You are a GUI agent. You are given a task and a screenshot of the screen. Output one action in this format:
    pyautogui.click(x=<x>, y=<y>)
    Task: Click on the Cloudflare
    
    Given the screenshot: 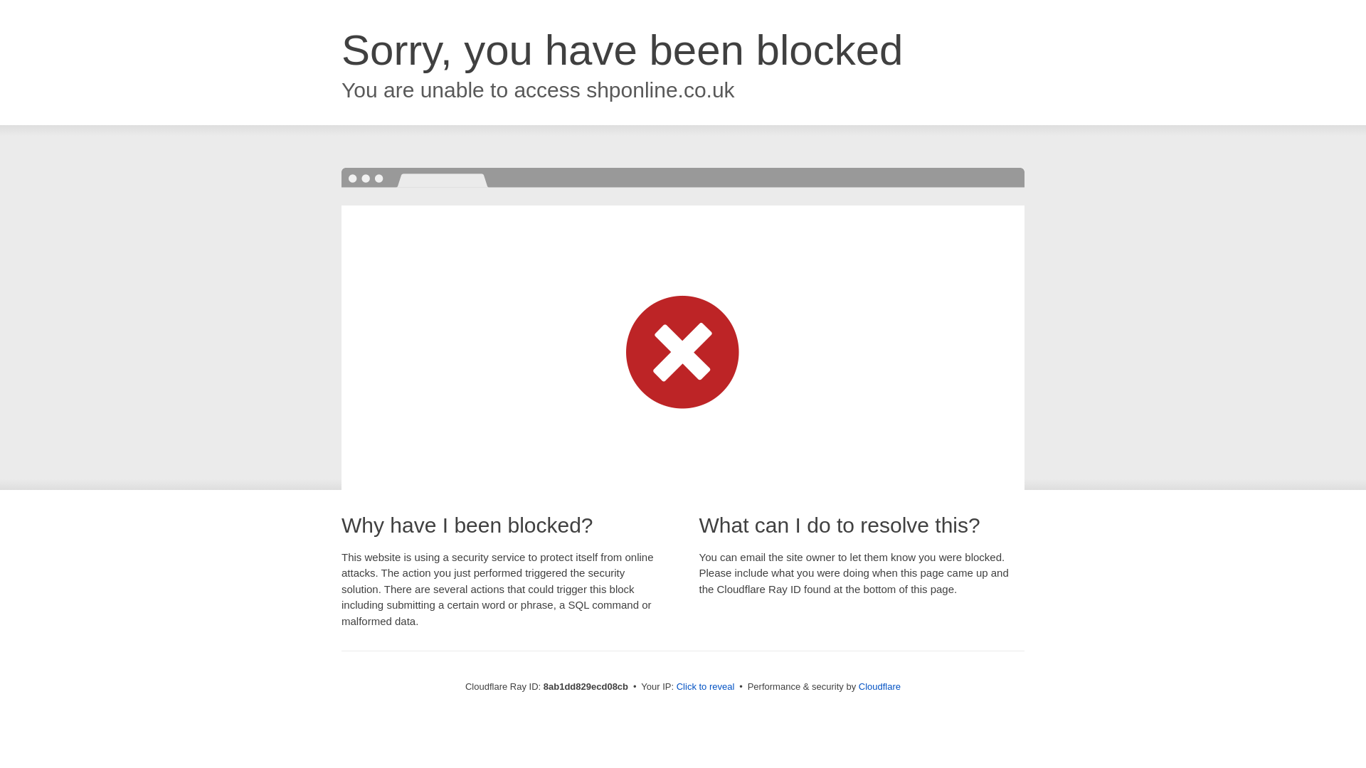 What is the action you would take?
    pyautogui.click(x=879, y=686)
    